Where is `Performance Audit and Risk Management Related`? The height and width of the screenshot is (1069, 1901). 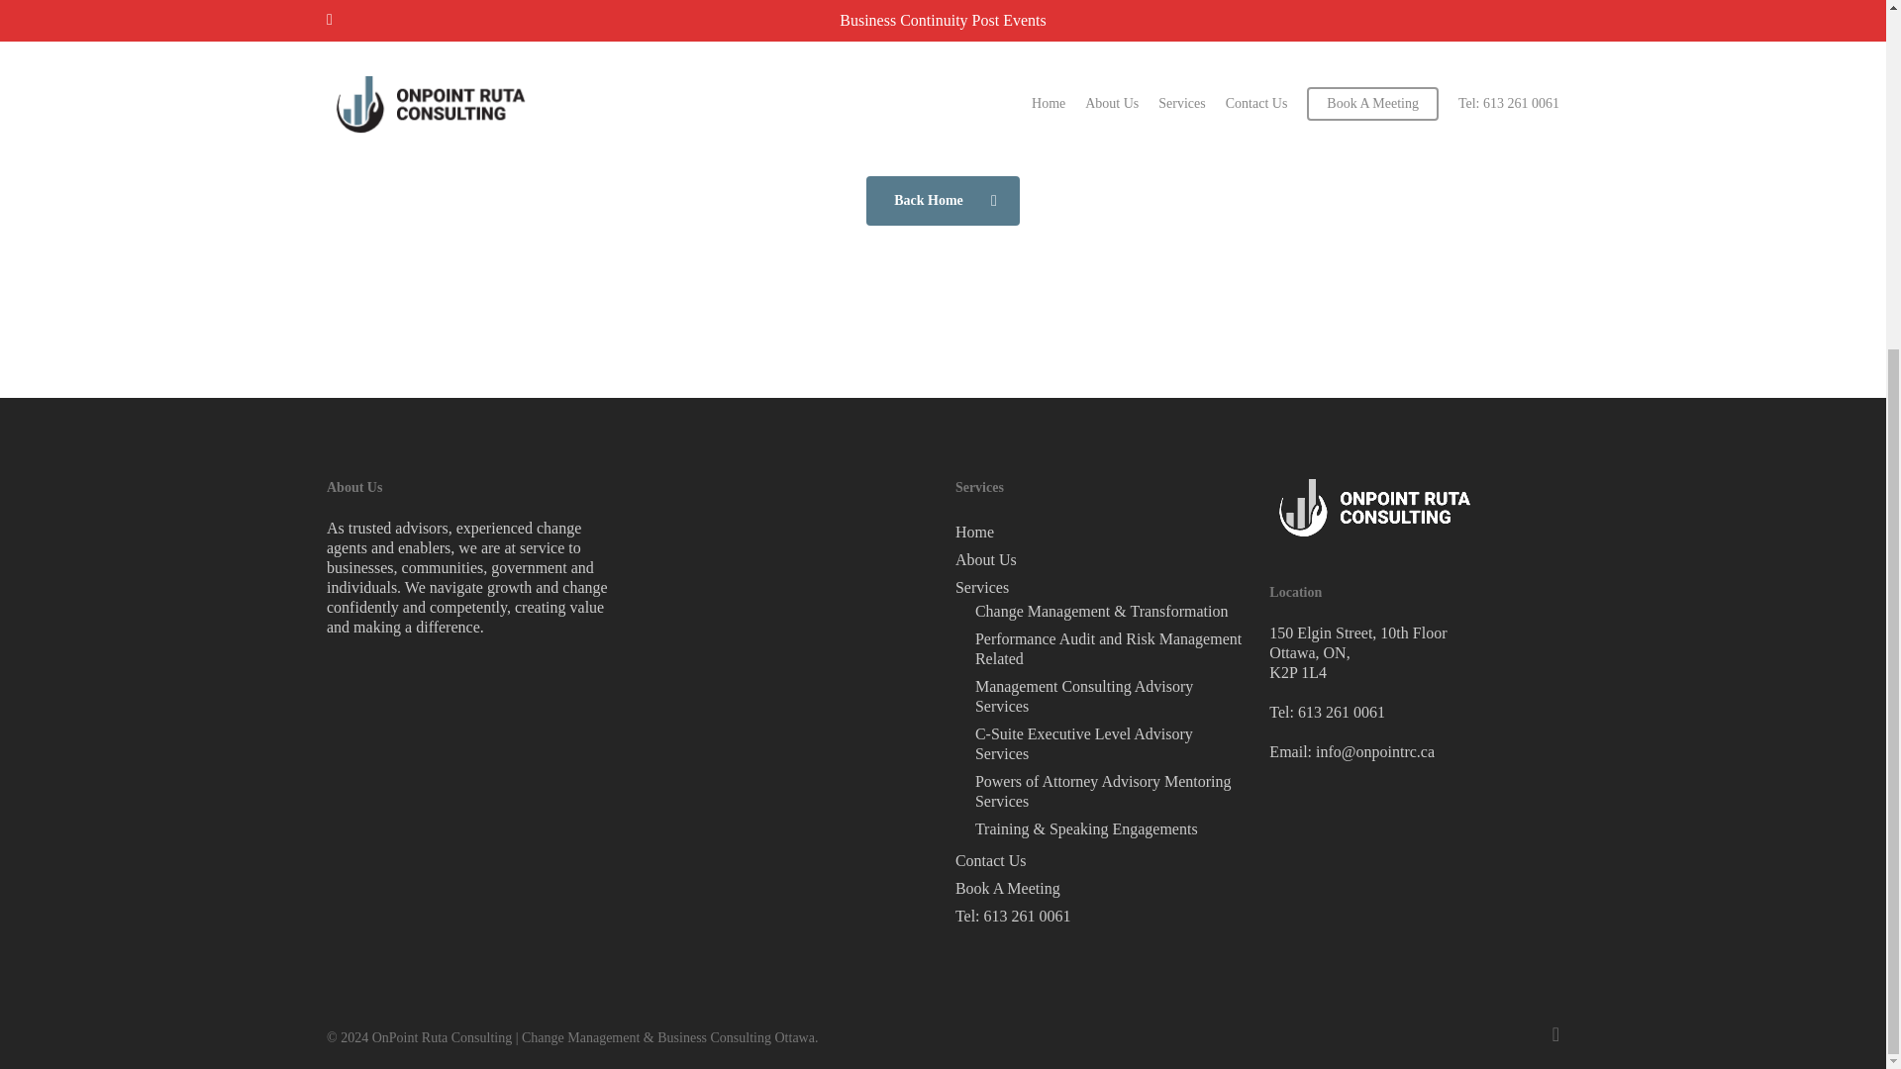
Performance Audit and Risk Management Related is located at coordinates (1109, 649).